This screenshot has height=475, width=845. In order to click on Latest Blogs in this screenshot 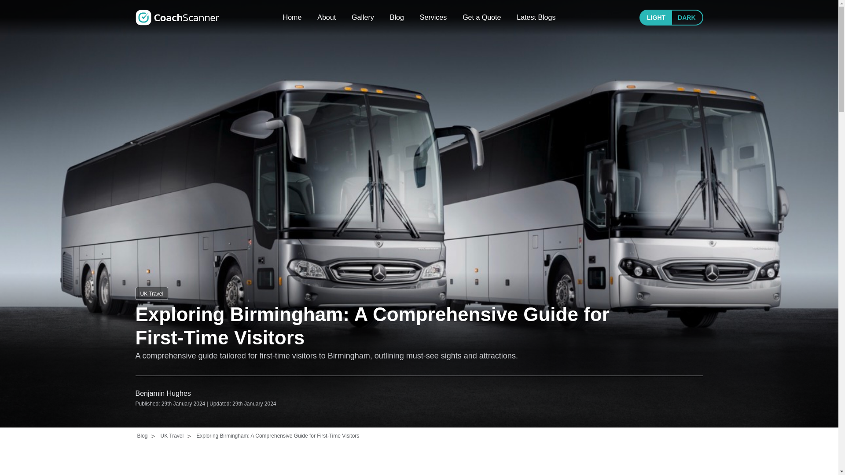, I will do `click(536, 18)`.